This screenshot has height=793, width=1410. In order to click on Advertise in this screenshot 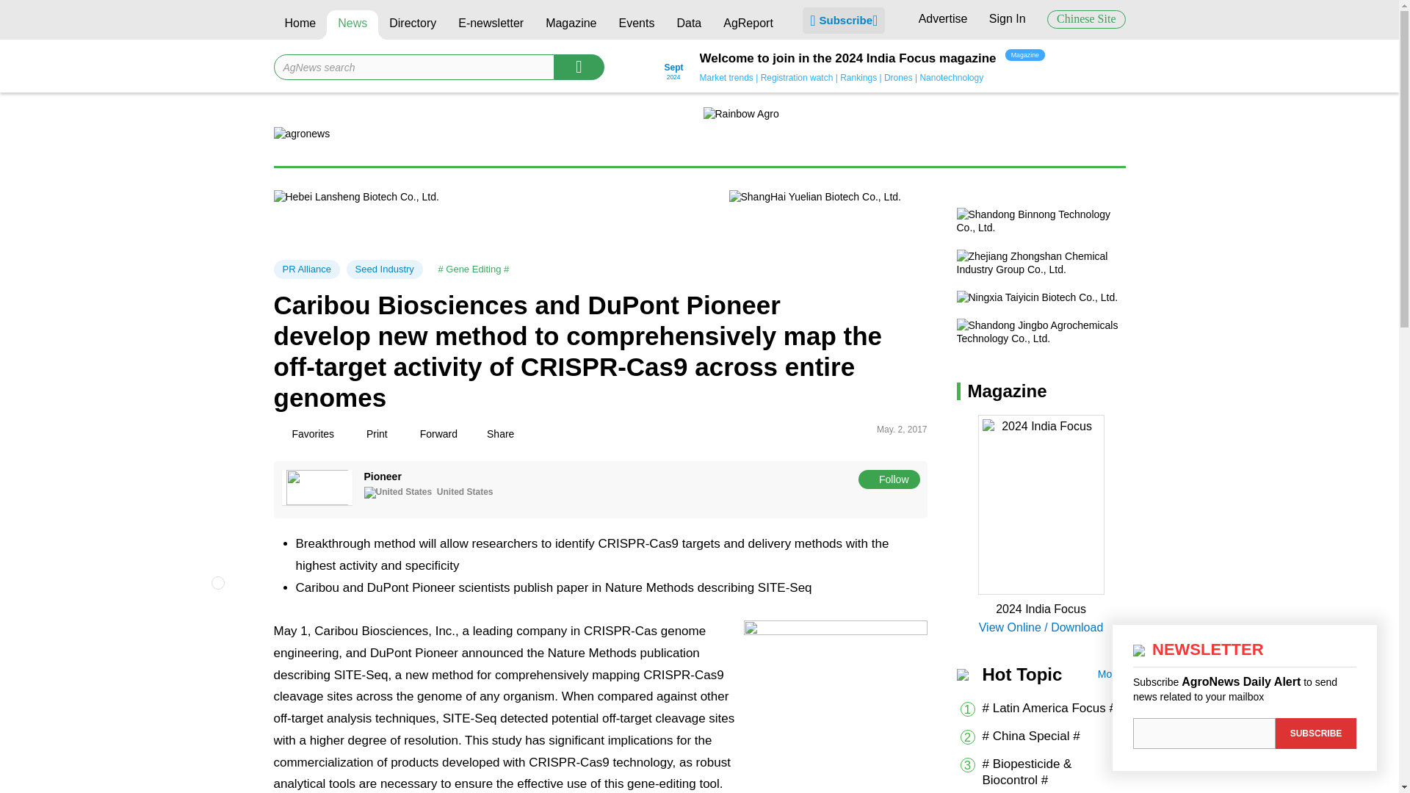, I will do `click(943, 18)`.